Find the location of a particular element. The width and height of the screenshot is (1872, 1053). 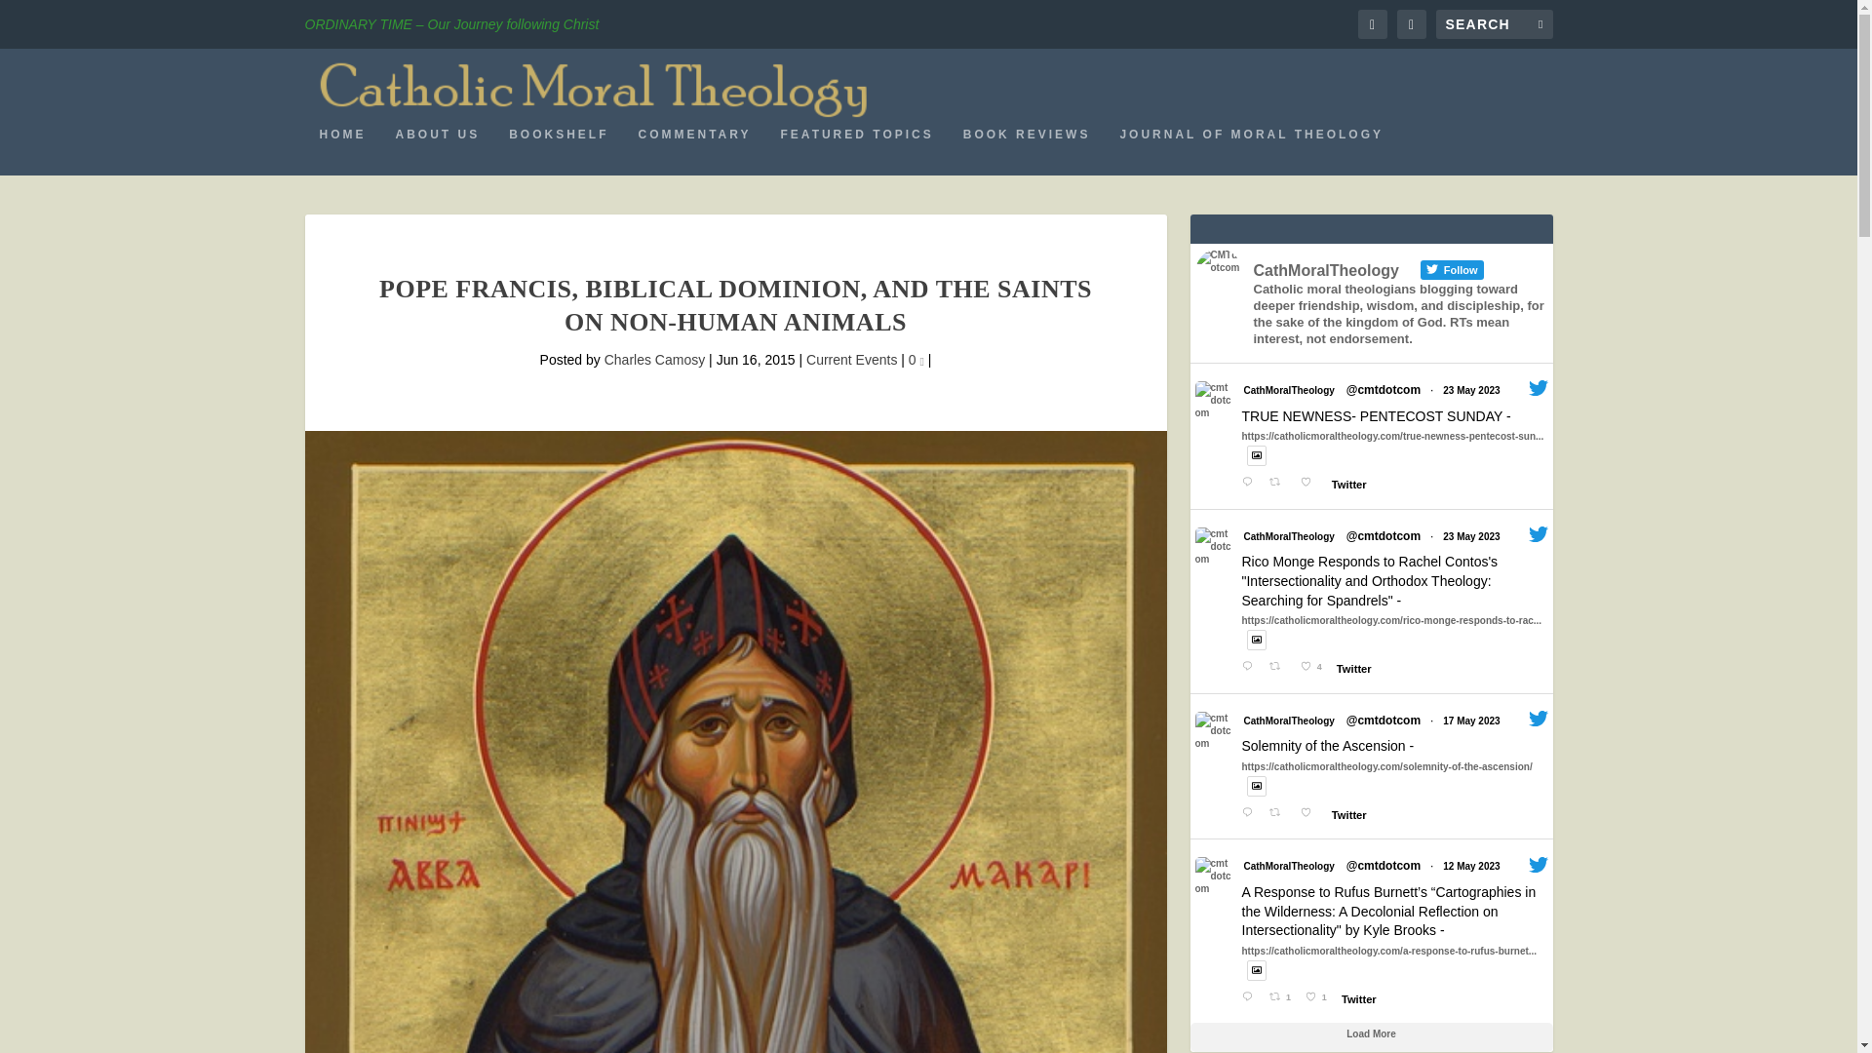

0 is located at coordinates (916, 359).